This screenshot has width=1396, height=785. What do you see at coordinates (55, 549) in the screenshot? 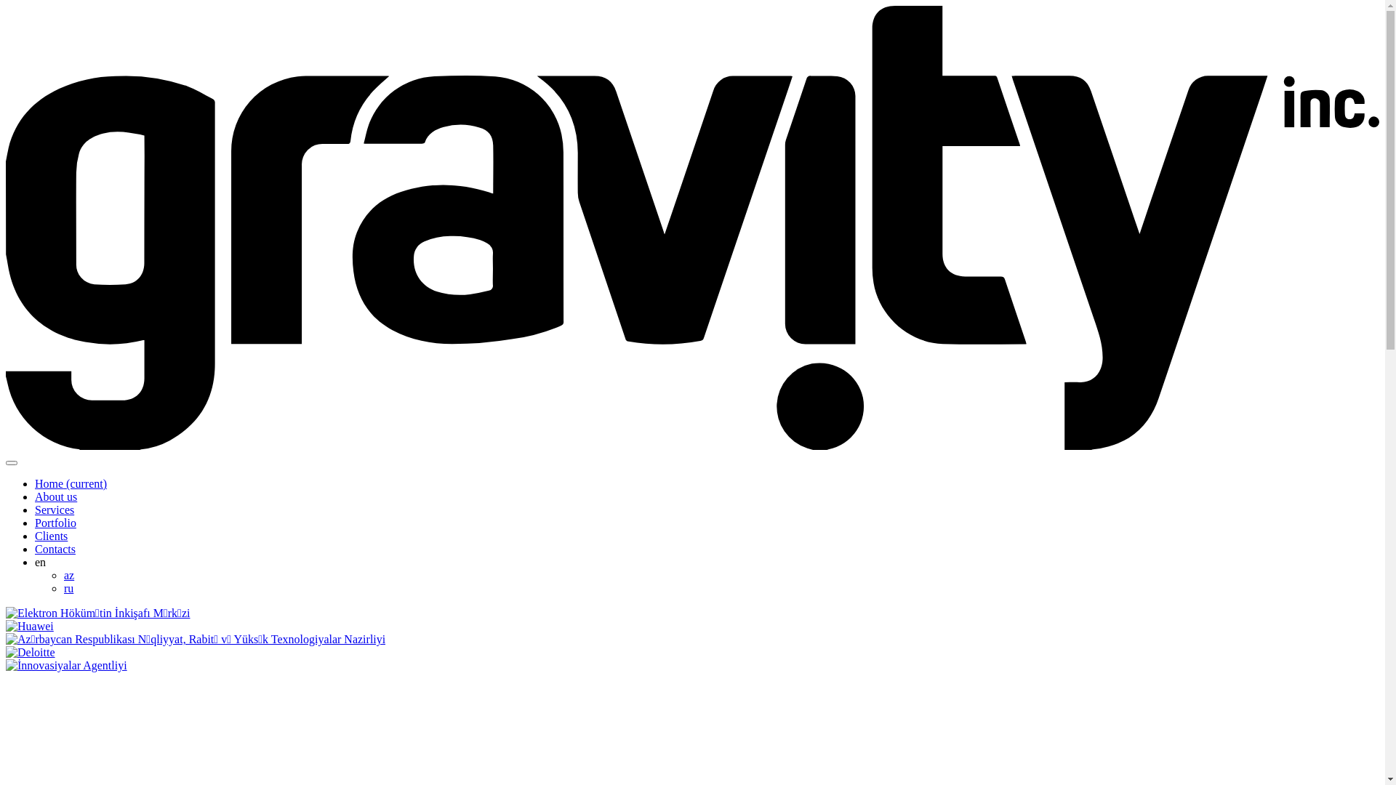
I see `Contacts` at bounding box center [55, 549].